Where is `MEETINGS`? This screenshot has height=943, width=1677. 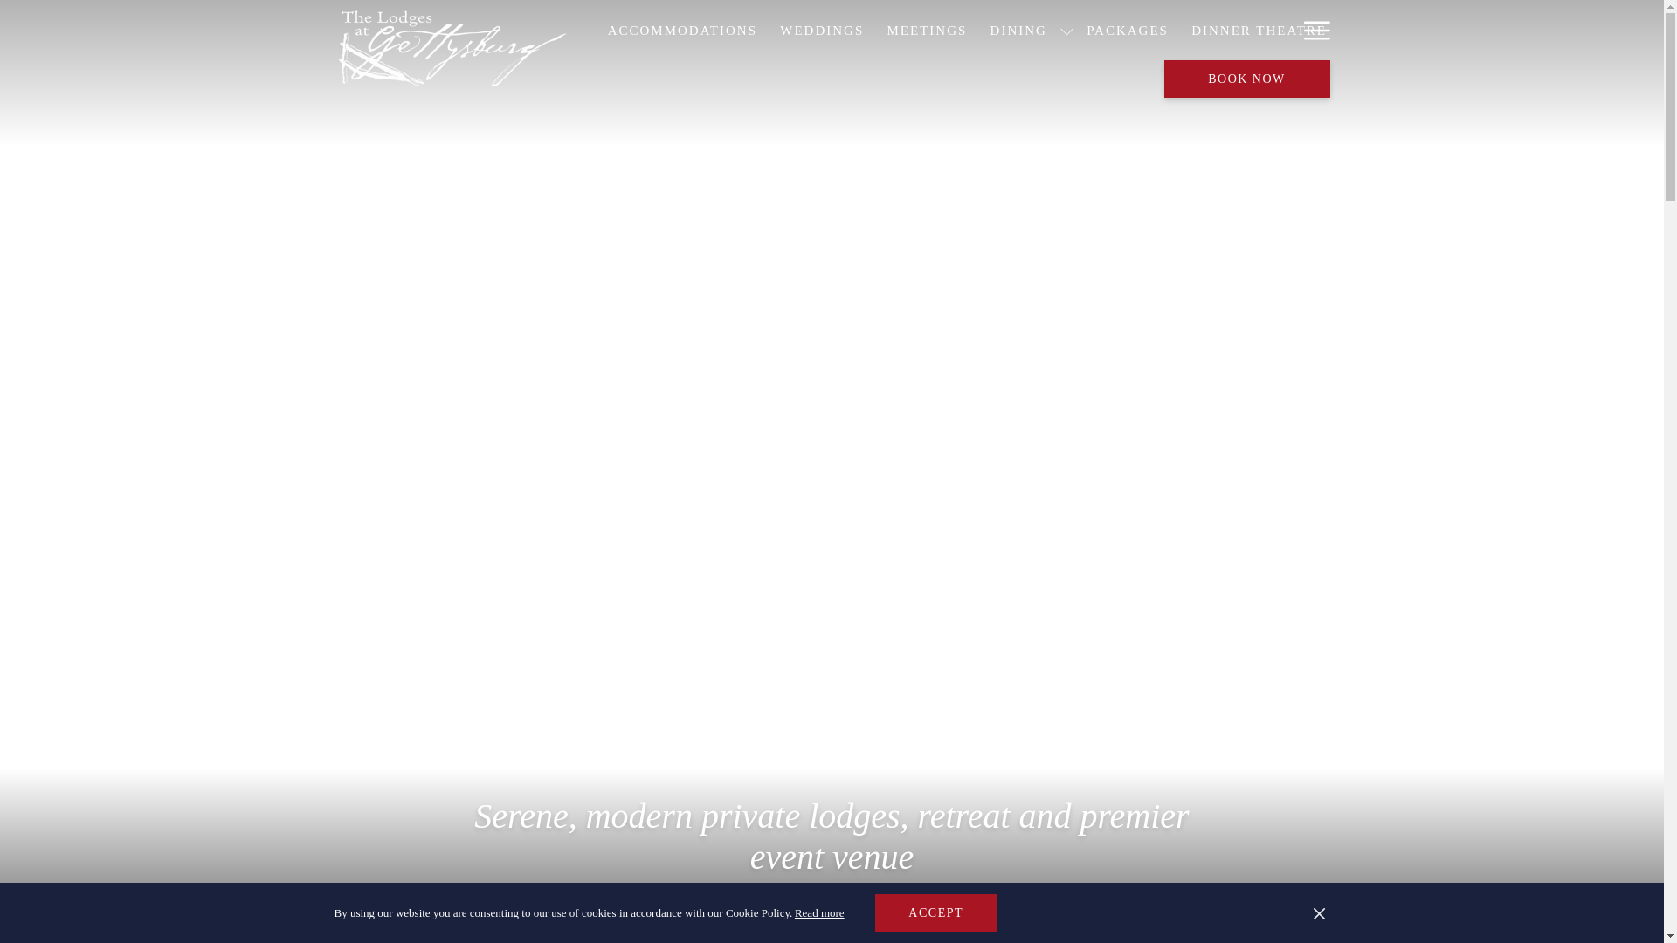 MEETINGS is located at coordinates (926, 30).